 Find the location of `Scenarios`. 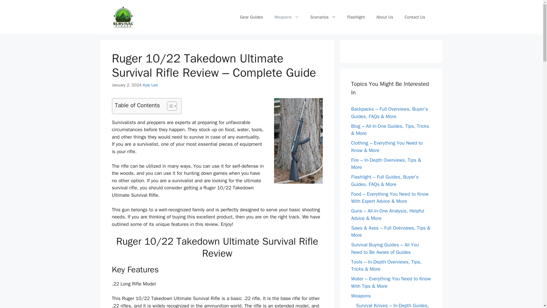

Scenarios is located at coordinates (323, 17).